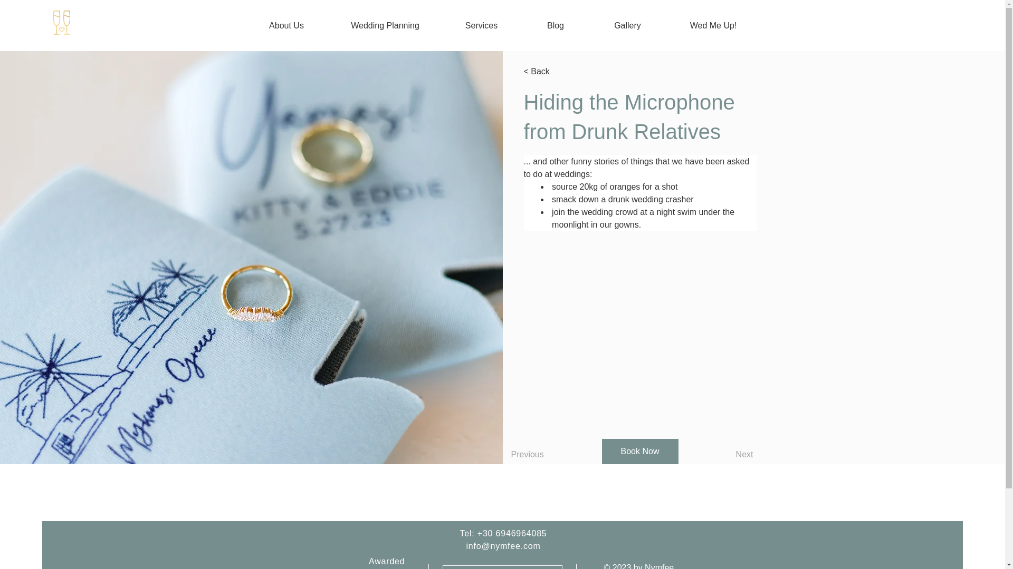 This screenshot has width=1013, height=569. I want to click on Next, so click(724, 454).